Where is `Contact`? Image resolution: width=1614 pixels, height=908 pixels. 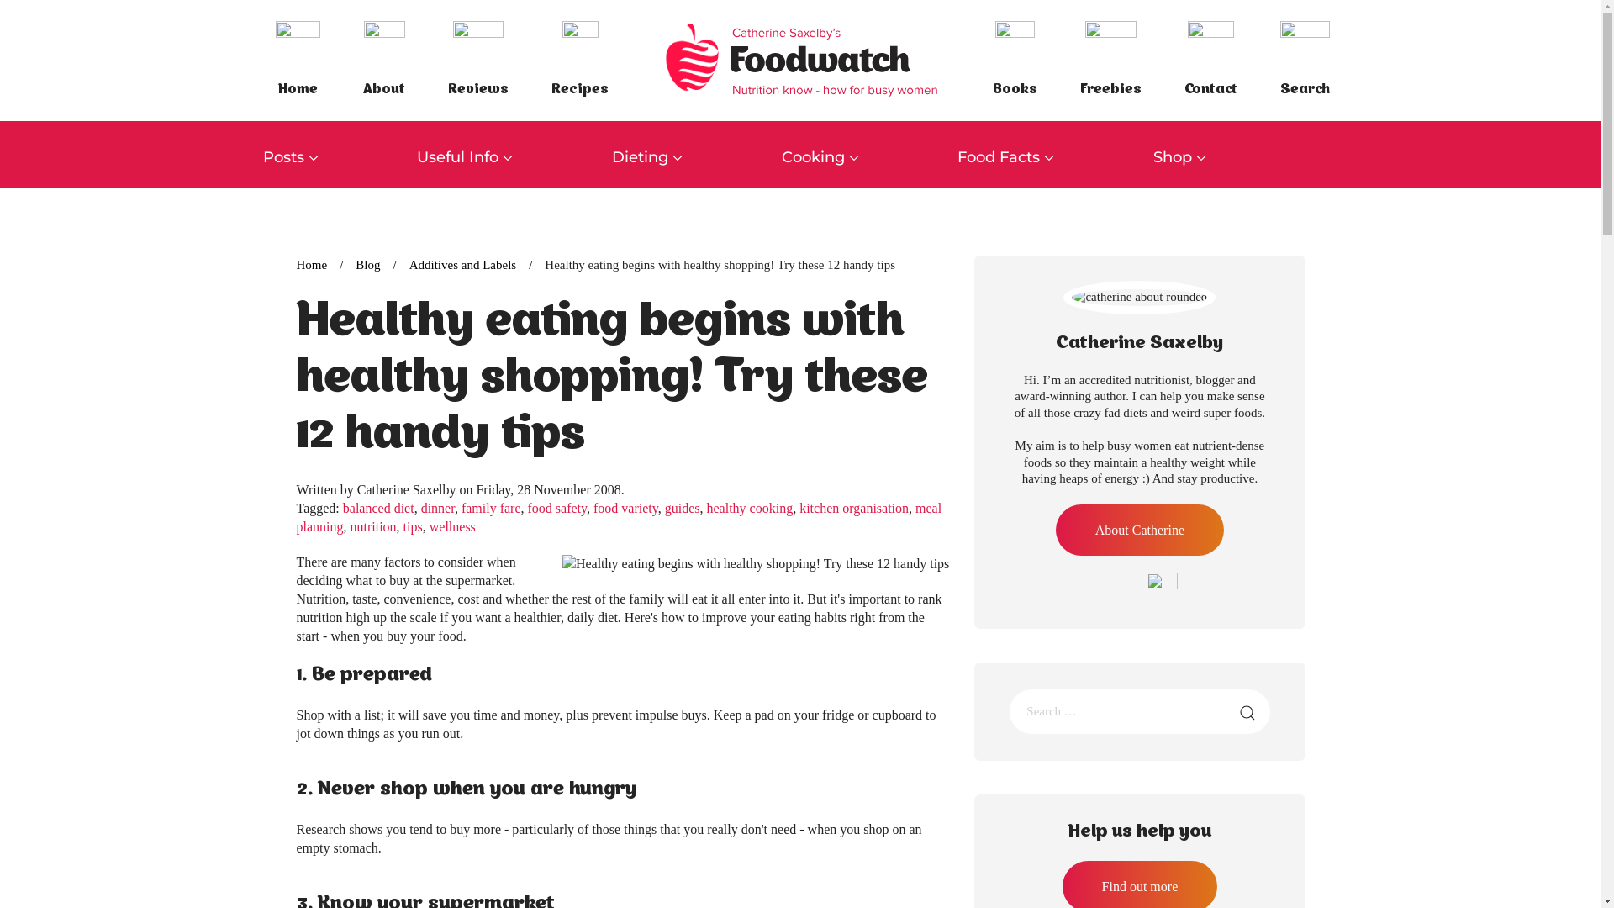
Contact is located at coordinates (1210, 61).